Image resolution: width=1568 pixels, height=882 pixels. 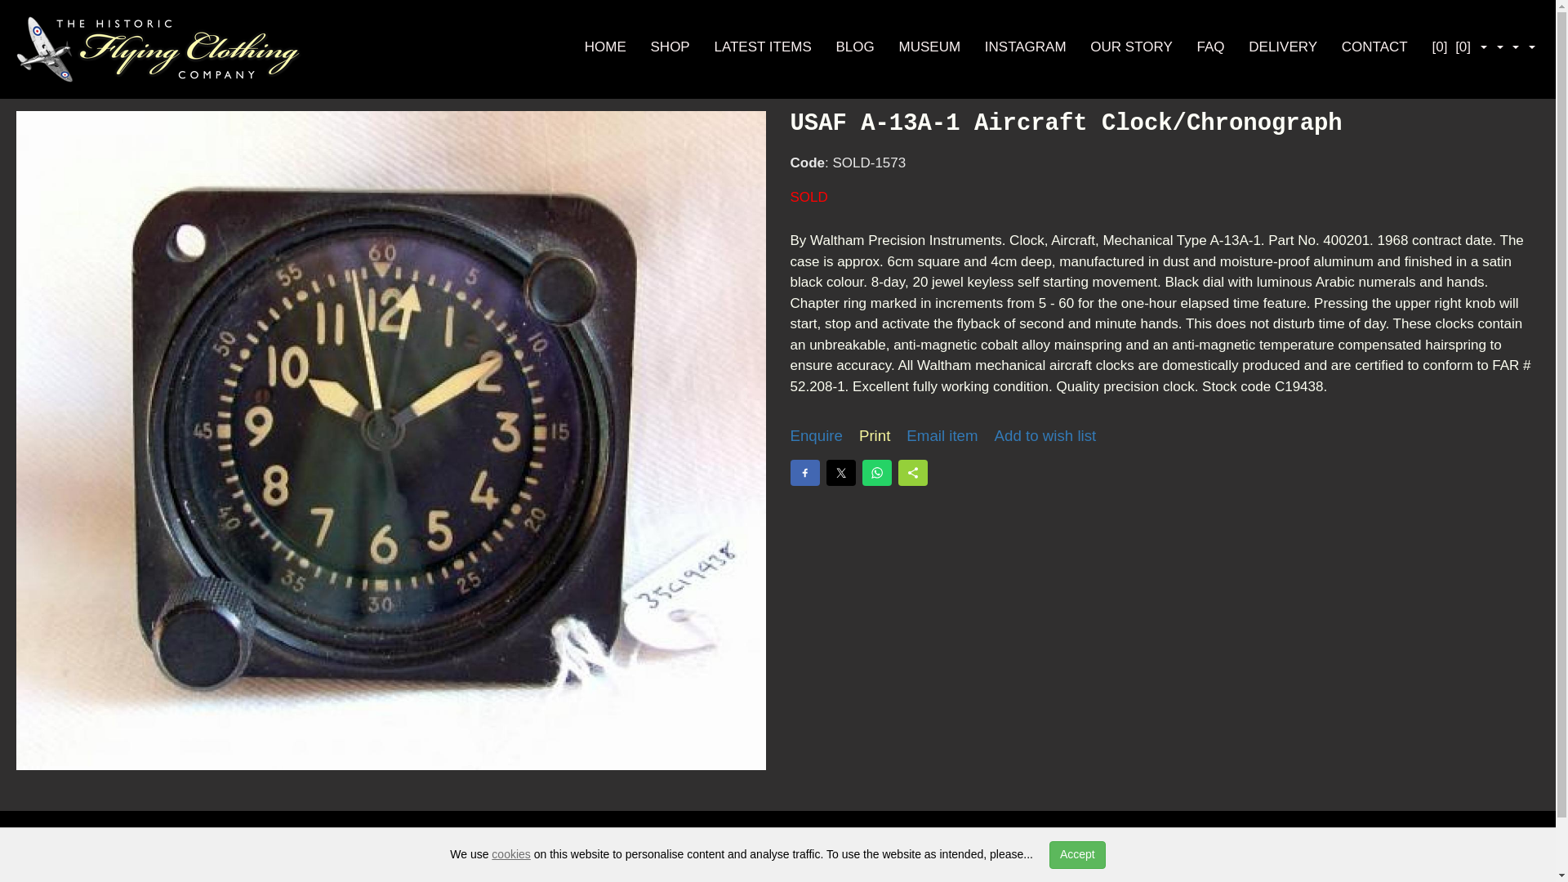 What do you see at coordinates (670, 46) in the screenshot?
I see `SHOP` at bounding box center [670, 46].